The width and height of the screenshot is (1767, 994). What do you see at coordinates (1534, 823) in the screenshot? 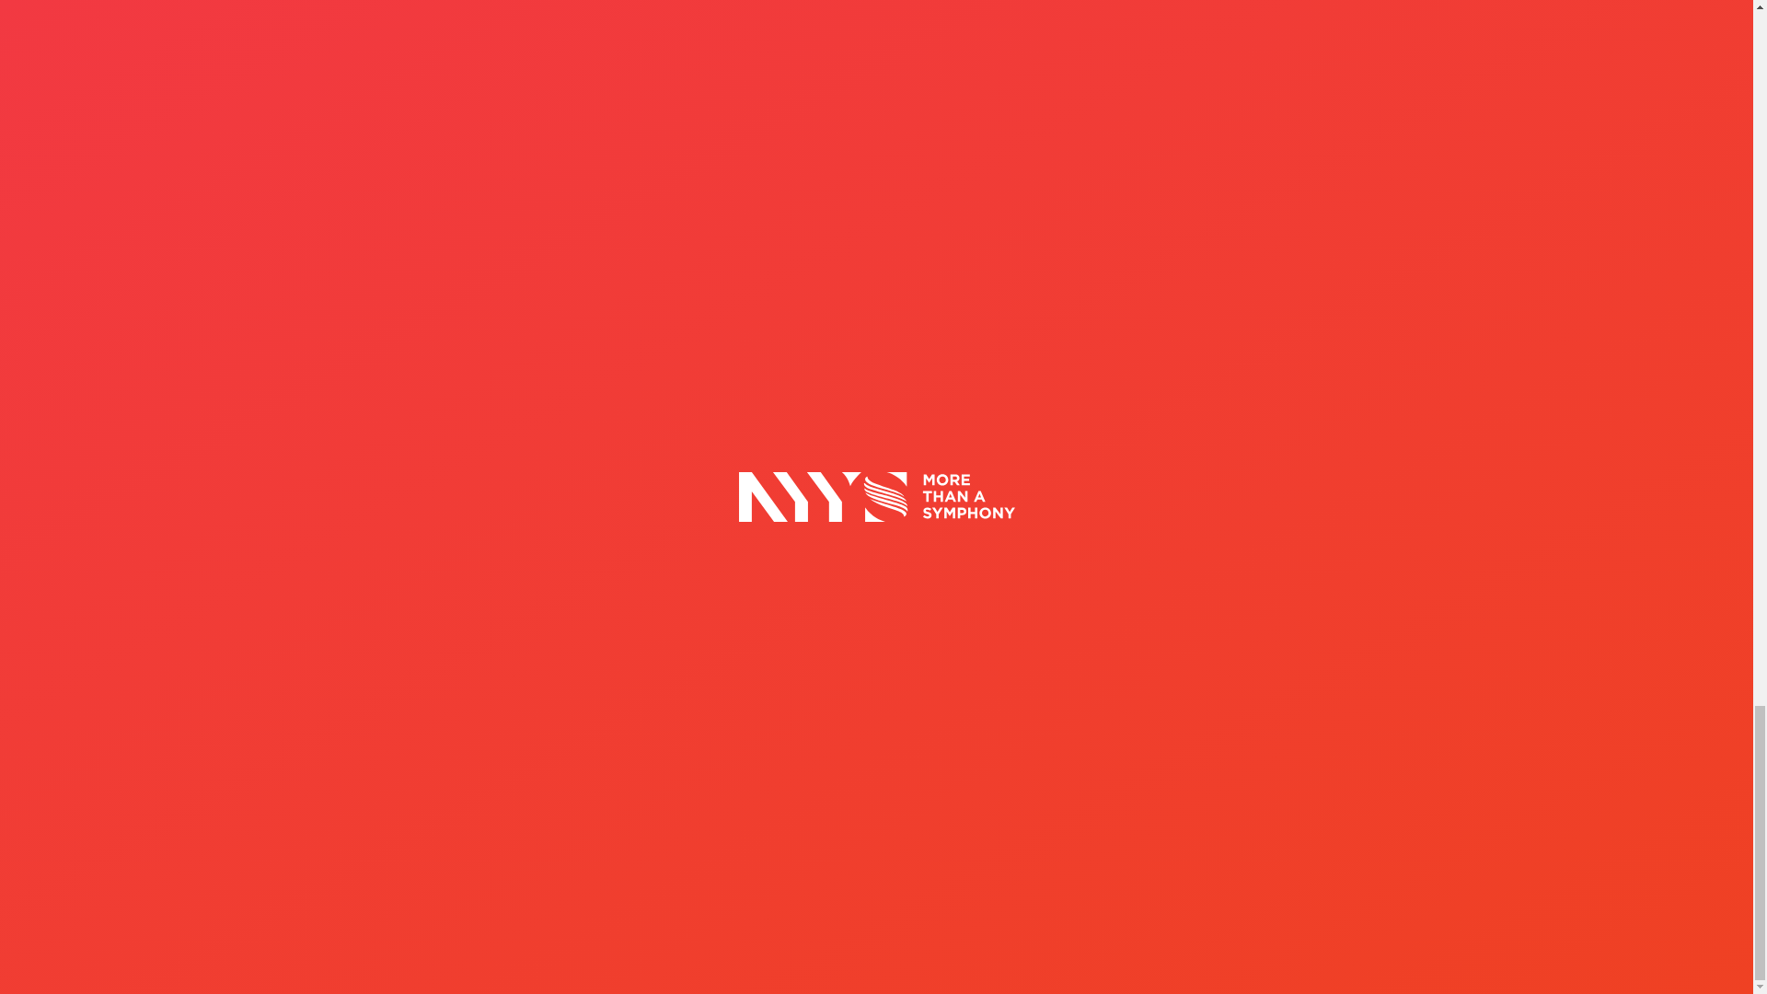
I see `Arabic` at bounding box center [1534, 823].